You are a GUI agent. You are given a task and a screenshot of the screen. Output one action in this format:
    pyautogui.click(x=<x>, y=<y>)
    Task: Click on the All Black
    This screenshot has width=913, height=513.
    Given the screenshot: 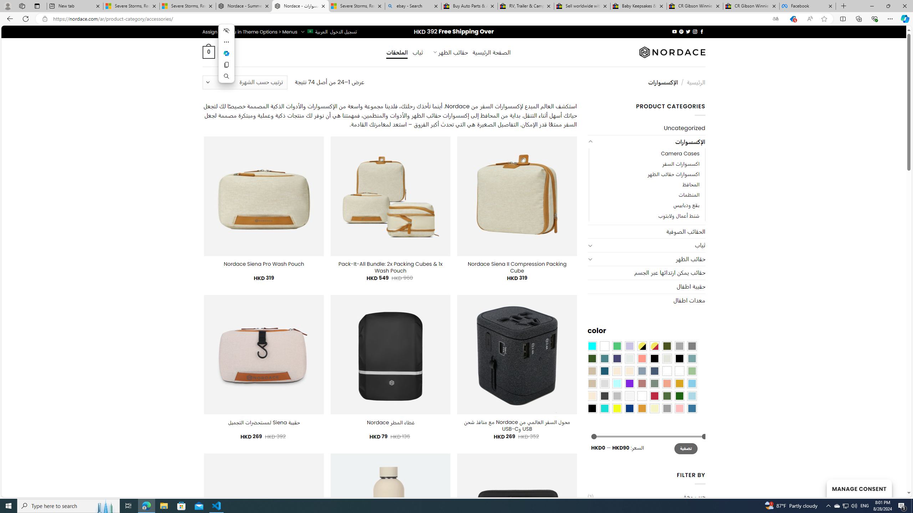 What is the action you would take?
    pyautogui.click(x=654, y=358)
    